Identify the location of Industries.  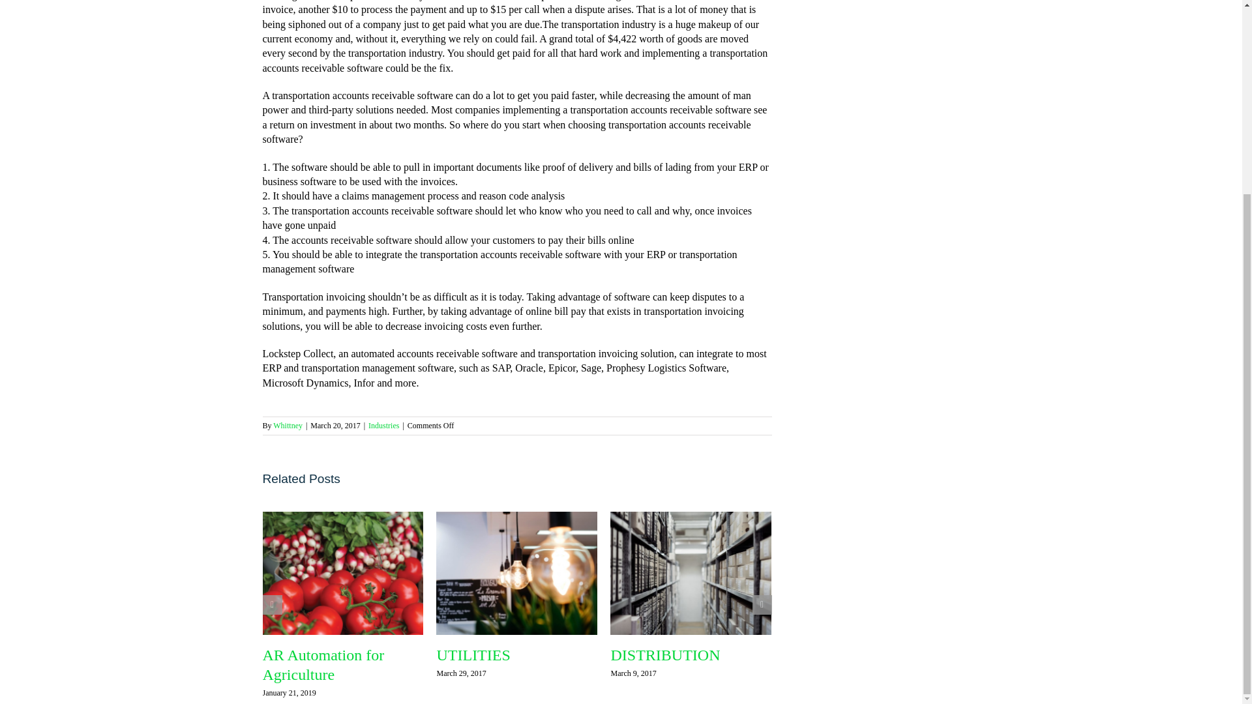
(383, 425).